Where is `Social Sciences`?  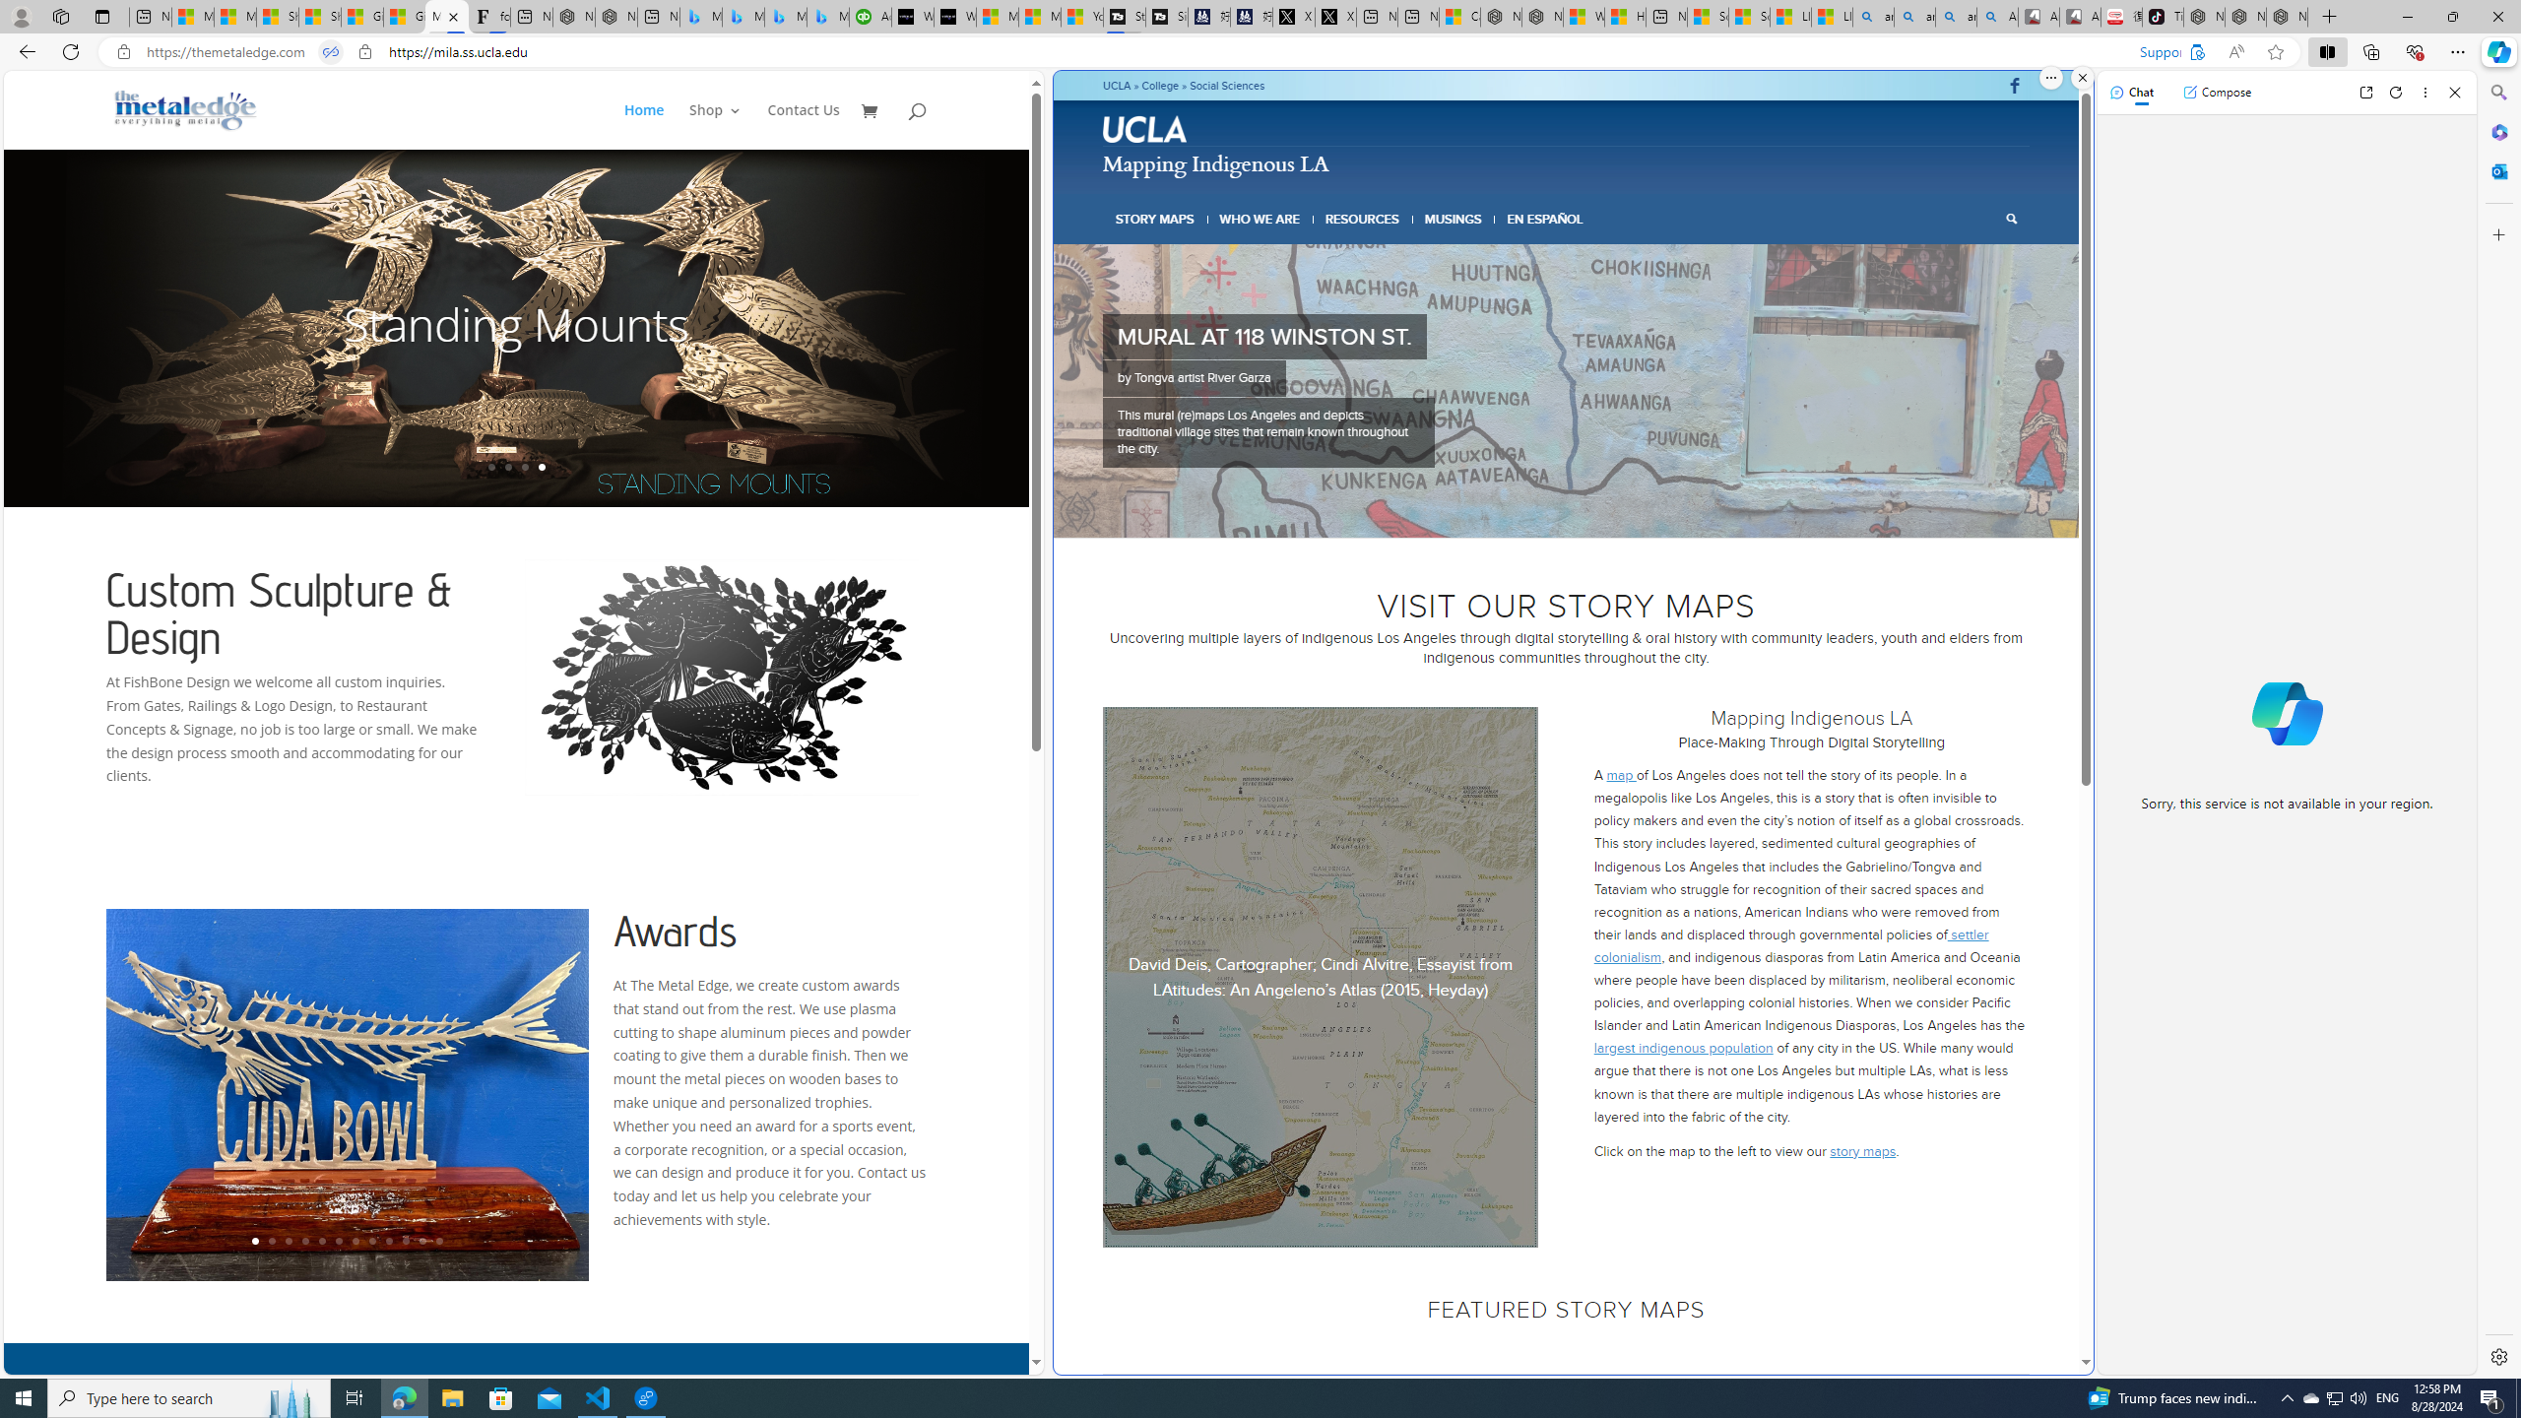
Social Sciences is located at coordinates (1227, 85).